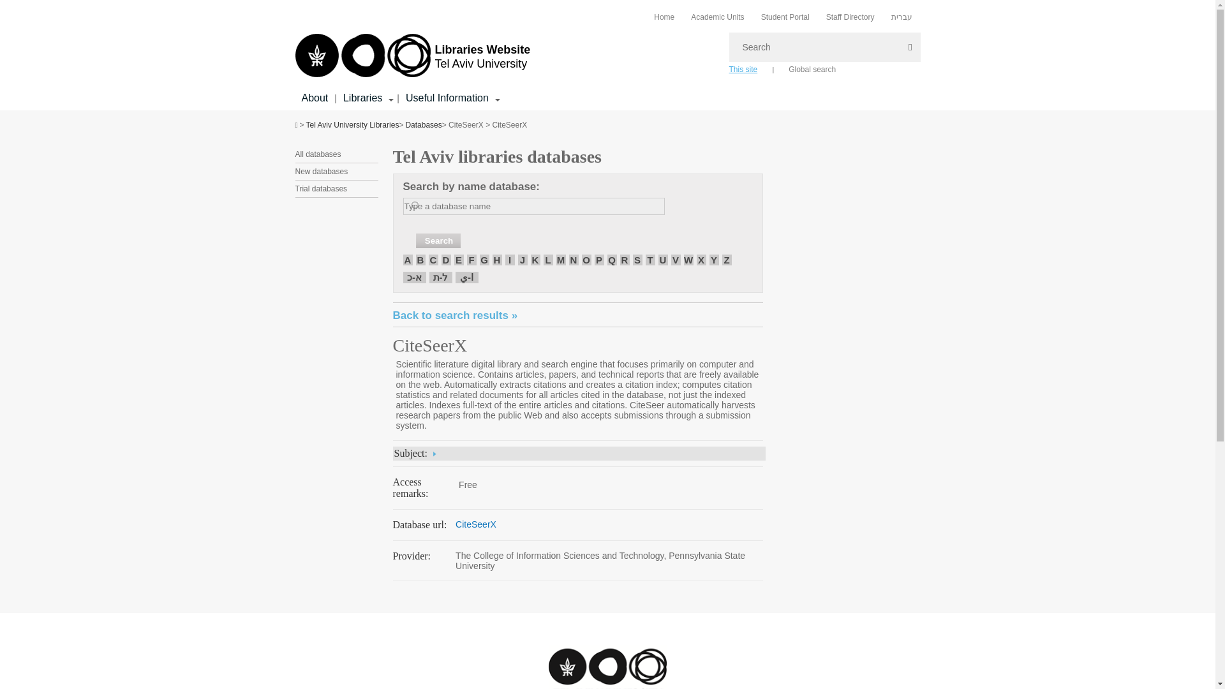  Describe the element at coordinates (352, 125) in the screenshot. I see `Tel Aviv University Libraries` at that location.